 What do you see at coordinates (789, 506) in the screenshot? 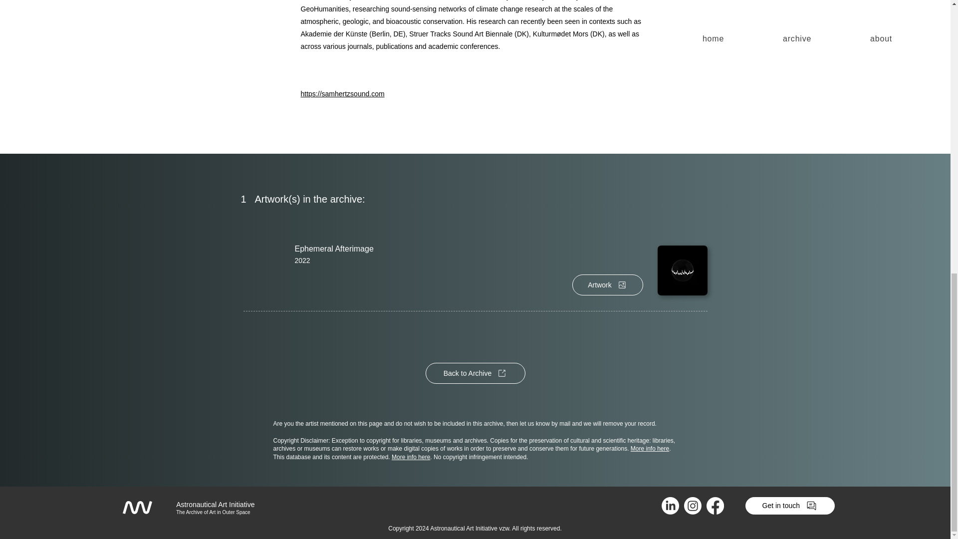
I see `Get in touch` at bounding box center [789, 506].